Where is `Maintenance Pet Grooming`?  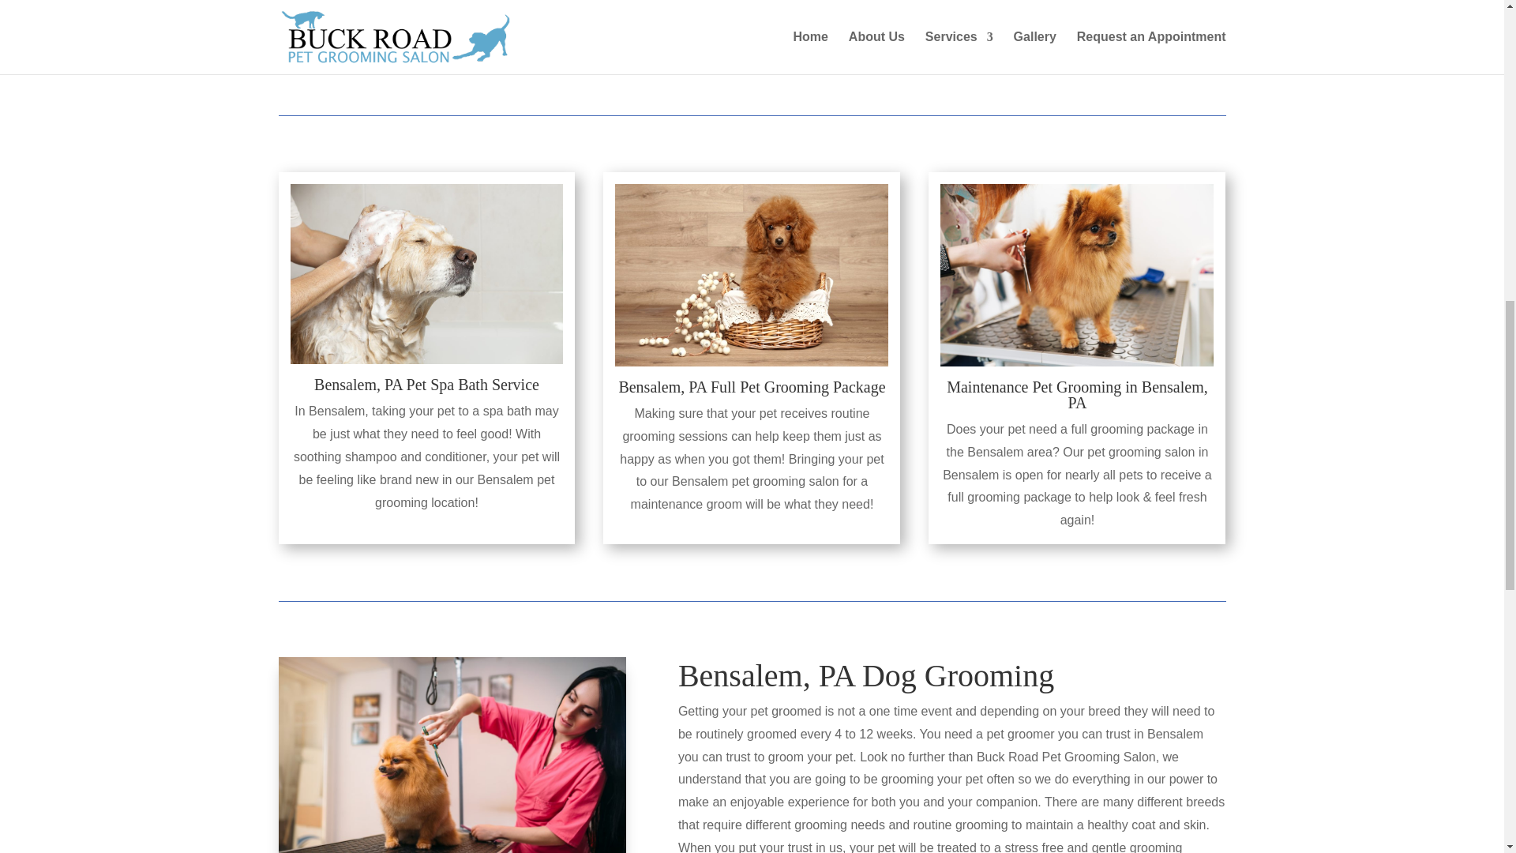
Maintenance Pet Grooming is located at coordinates (1034, 387).